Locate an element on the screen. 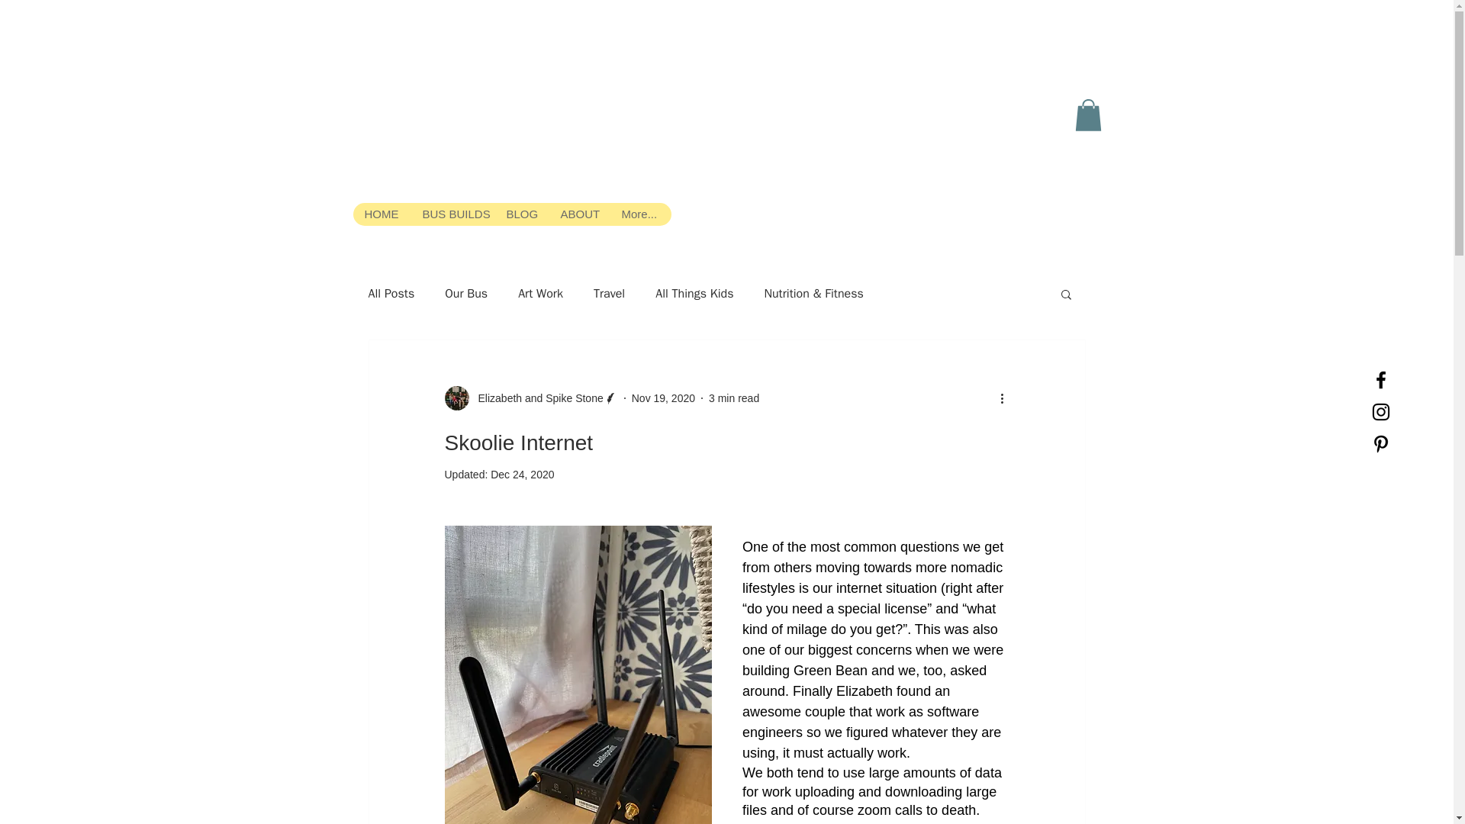  Elizabeth and Spike Stone is located at coordinates (530, 398).